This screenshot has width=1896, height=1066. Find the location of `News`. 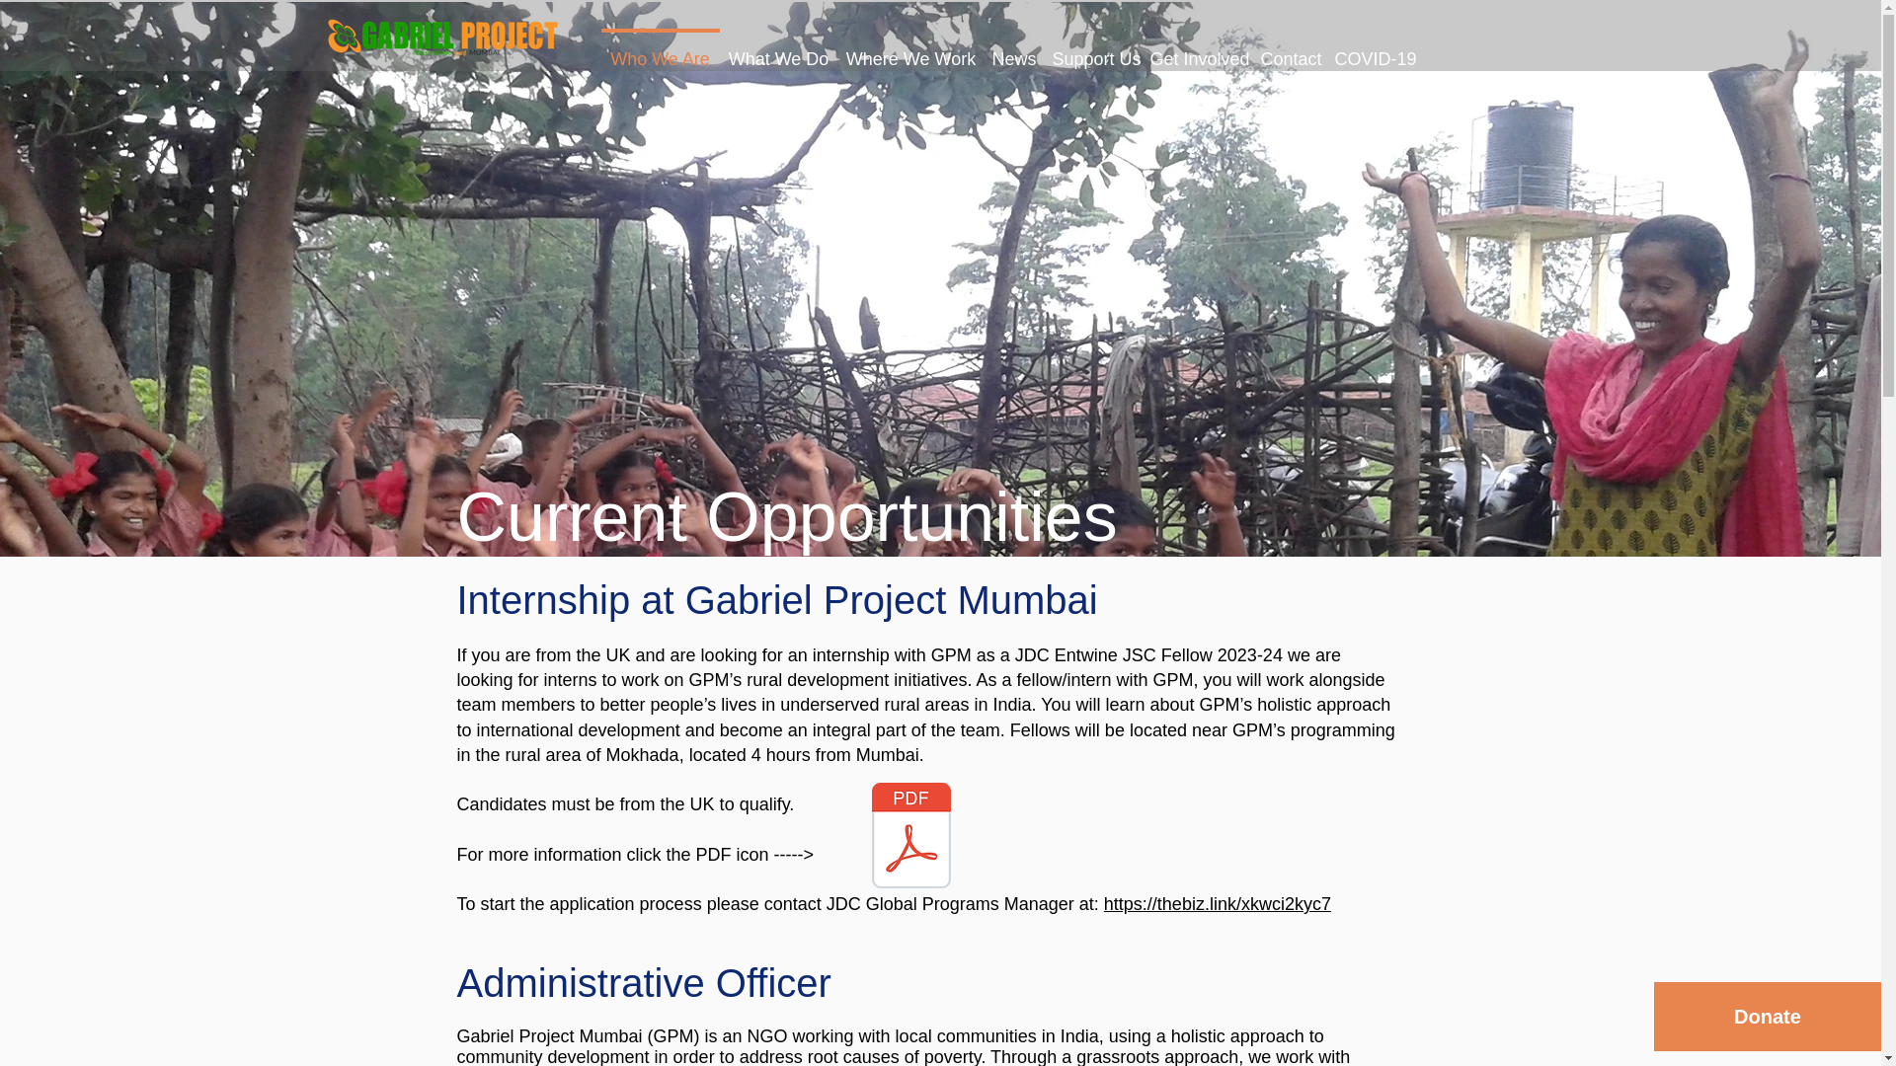

News is located at coordinates (1013, 51).